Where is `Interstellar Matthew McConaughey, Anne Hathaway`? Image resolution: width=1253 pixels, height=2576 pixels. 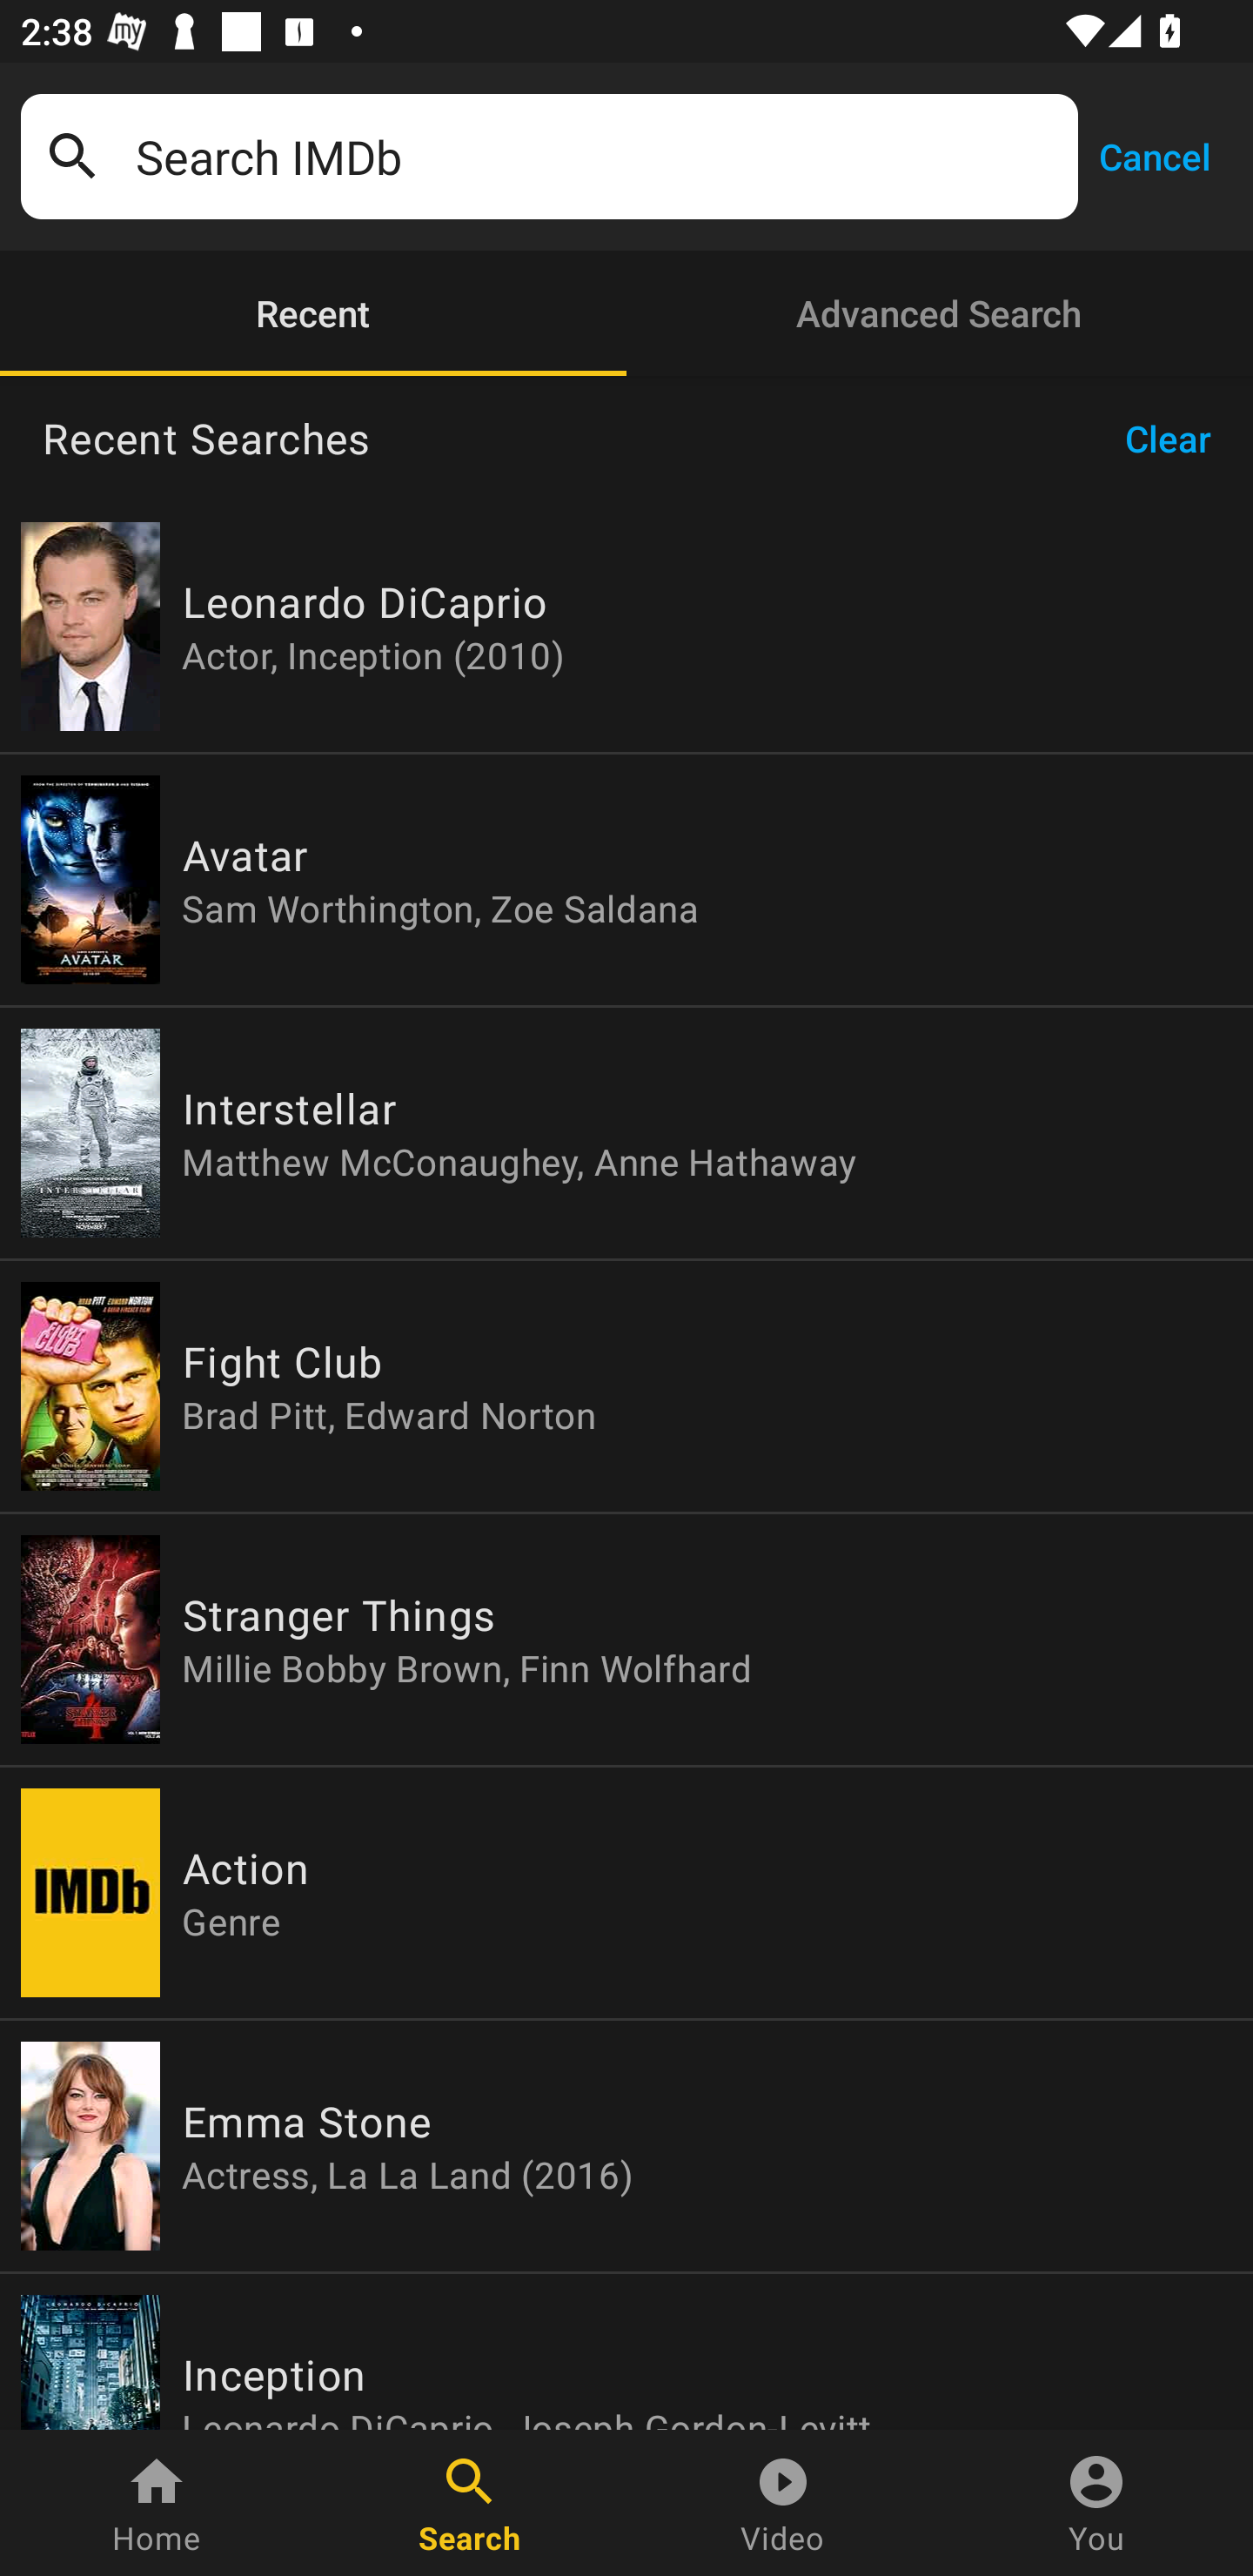
Interstellar Matthew McConaughey, Anne Hathaway is located at coordinates (626, 1133).